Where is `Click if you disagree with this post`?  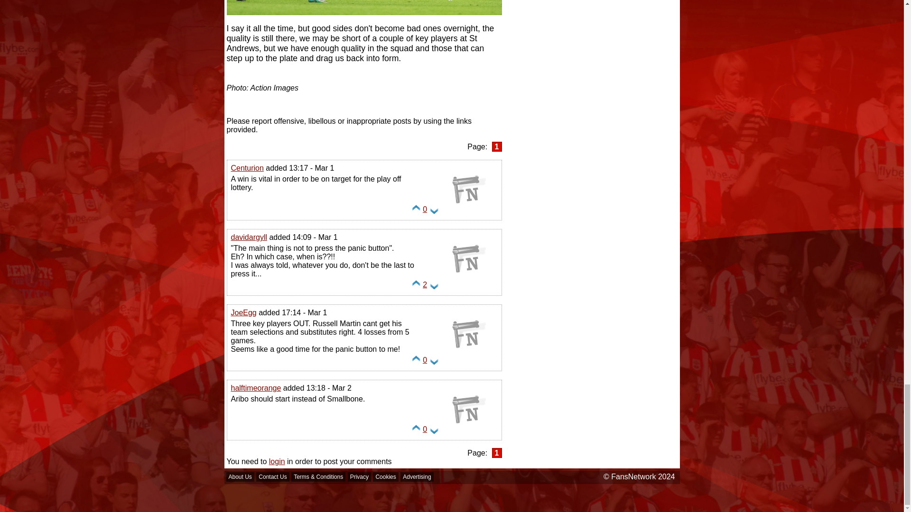
Click if you disagree with this post is located at coordinates (434, 431).